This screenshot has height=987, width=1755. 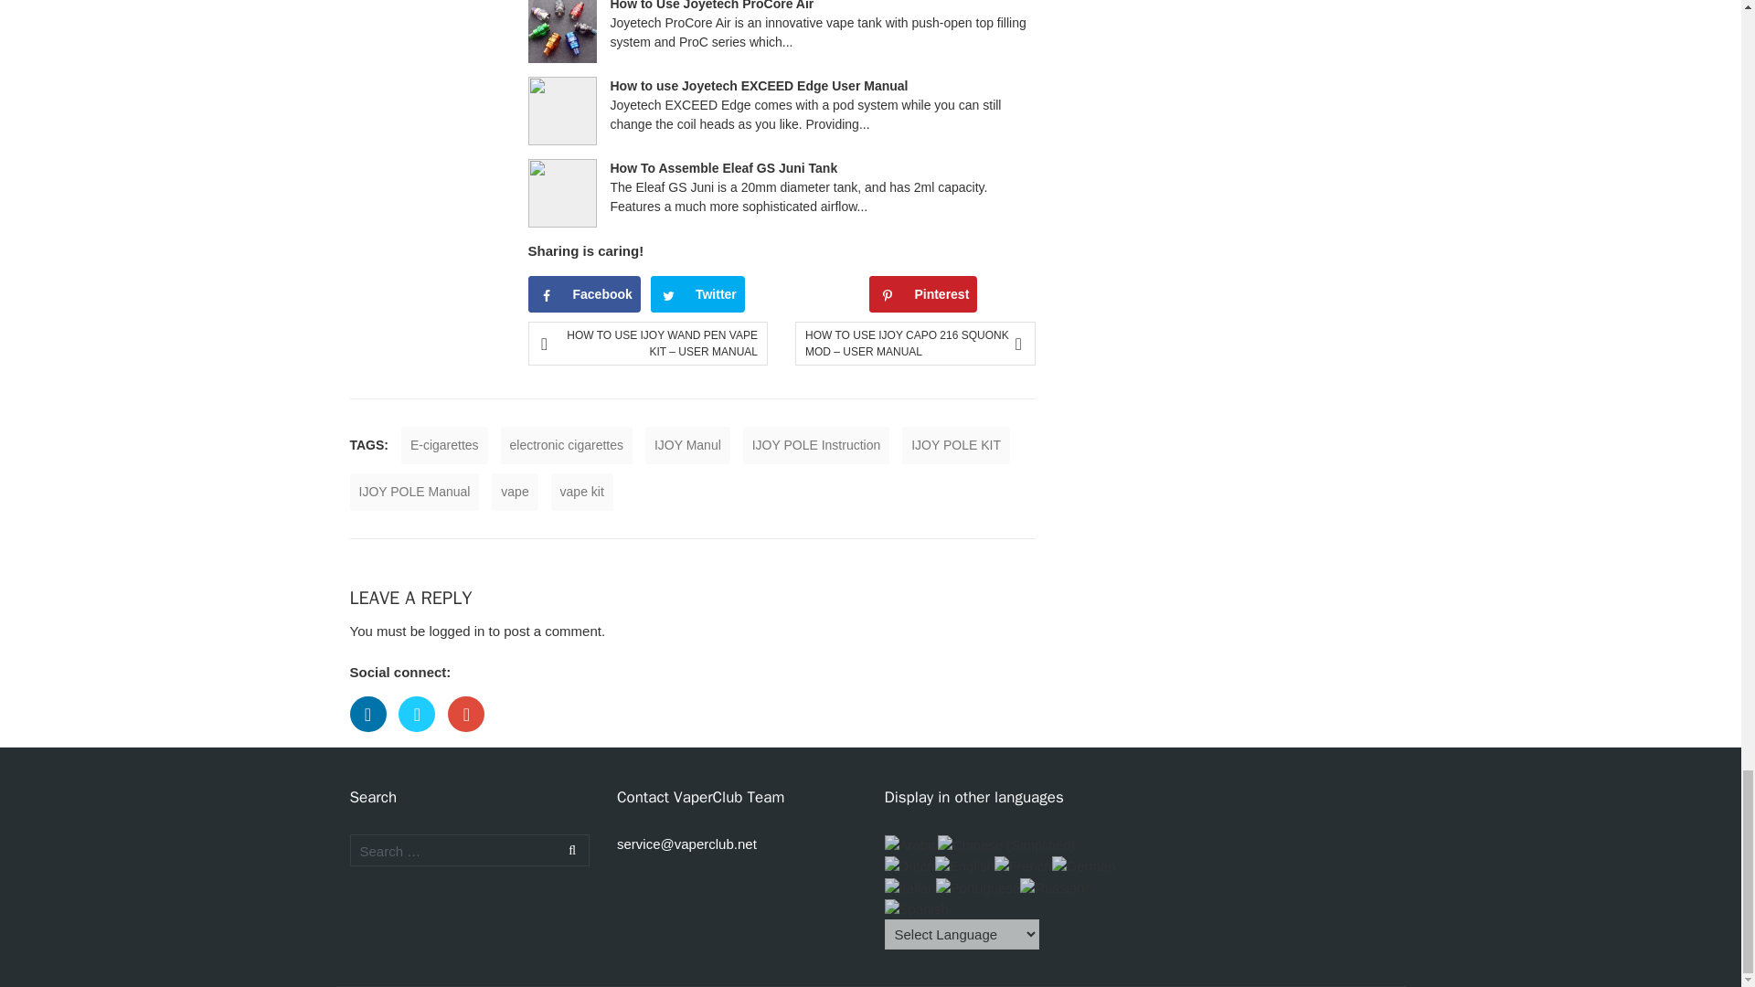 What do you see at coordinates (965, 865) in the screenshot?
I see `English` at bounding box center [965, 865].